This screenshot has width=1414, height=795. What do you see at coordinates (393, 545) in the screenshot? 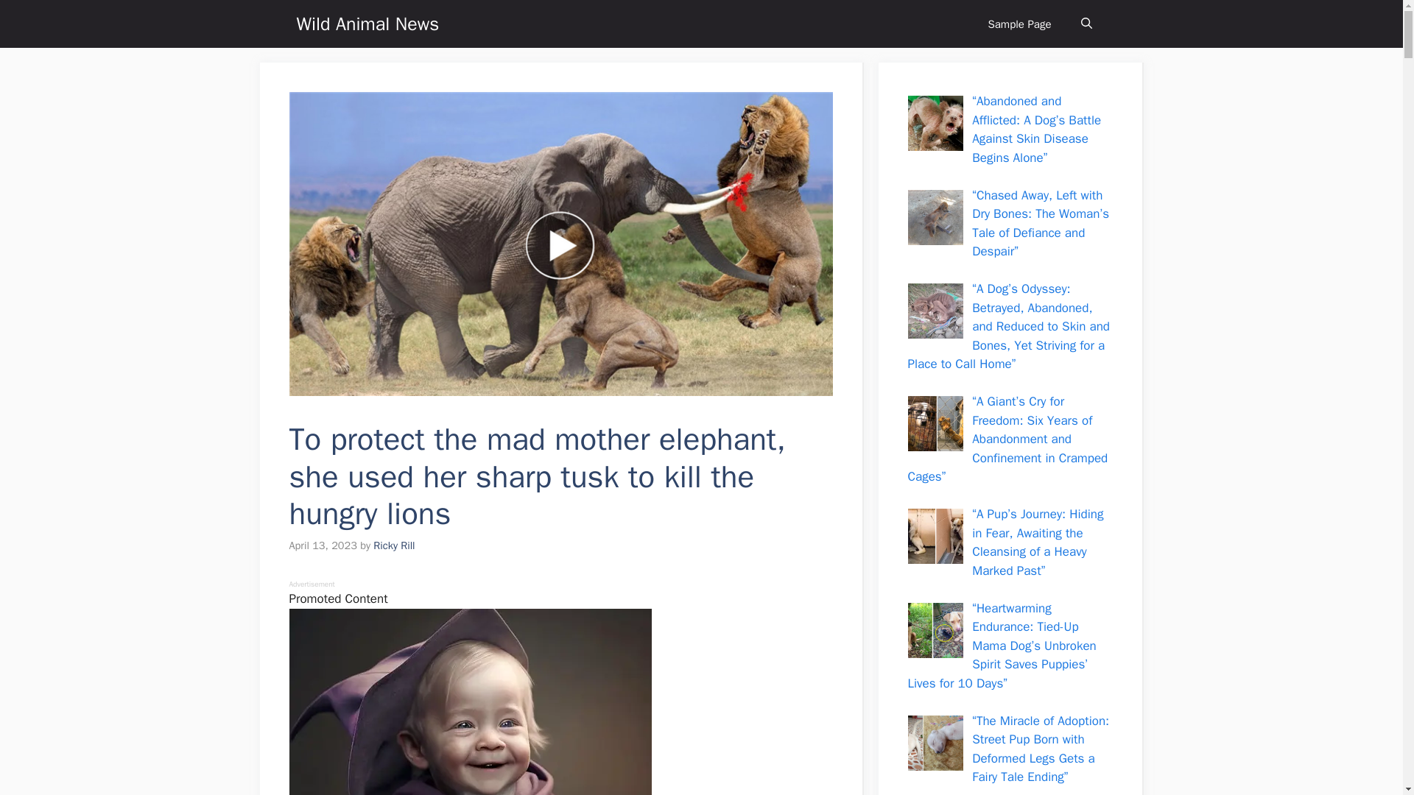
I see `Ricky Rill` at bounding box center [393, 545].